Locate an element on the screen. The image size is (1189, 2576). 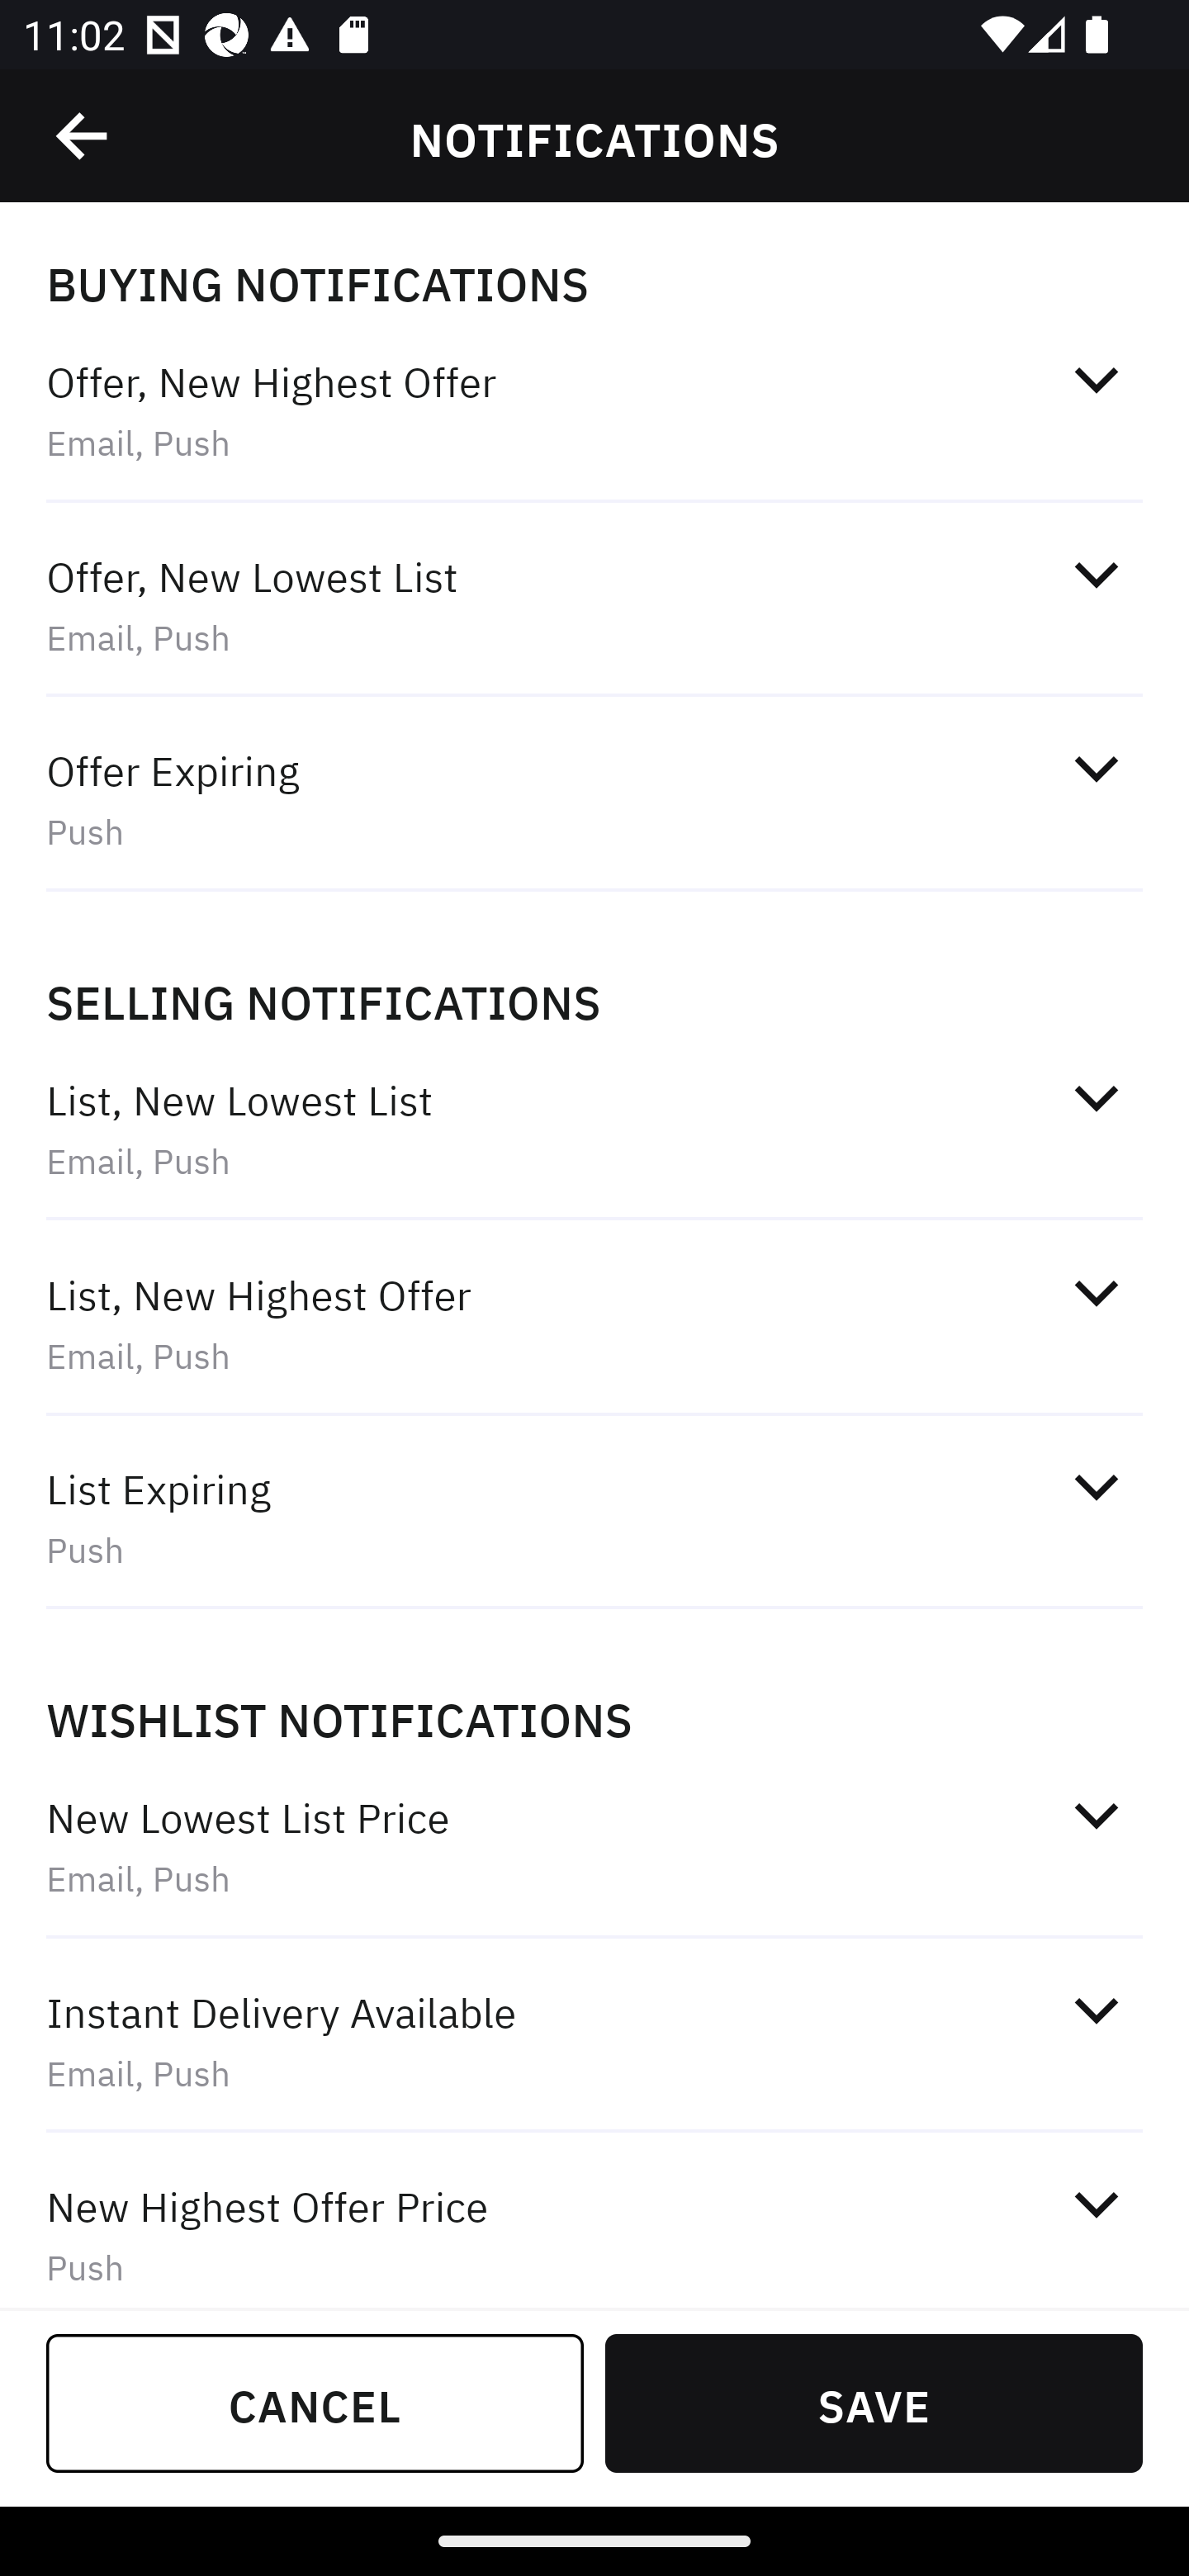
 is located at coordinates (1096, 575).